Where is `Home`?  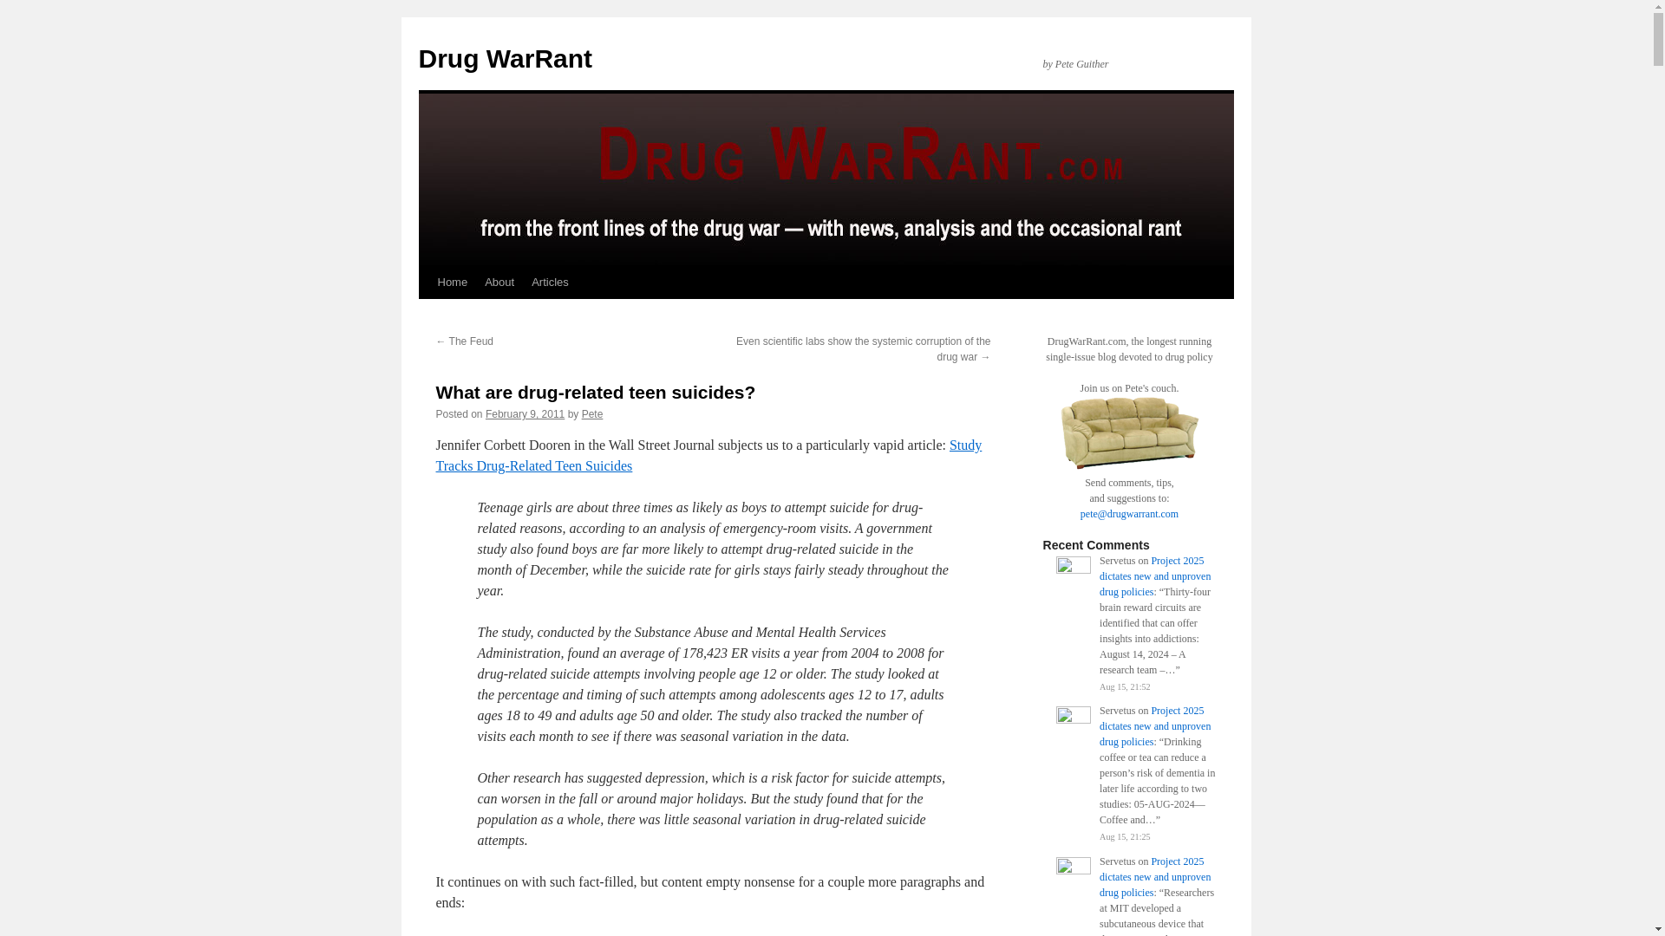
Home is located at coordinates (452, 282).